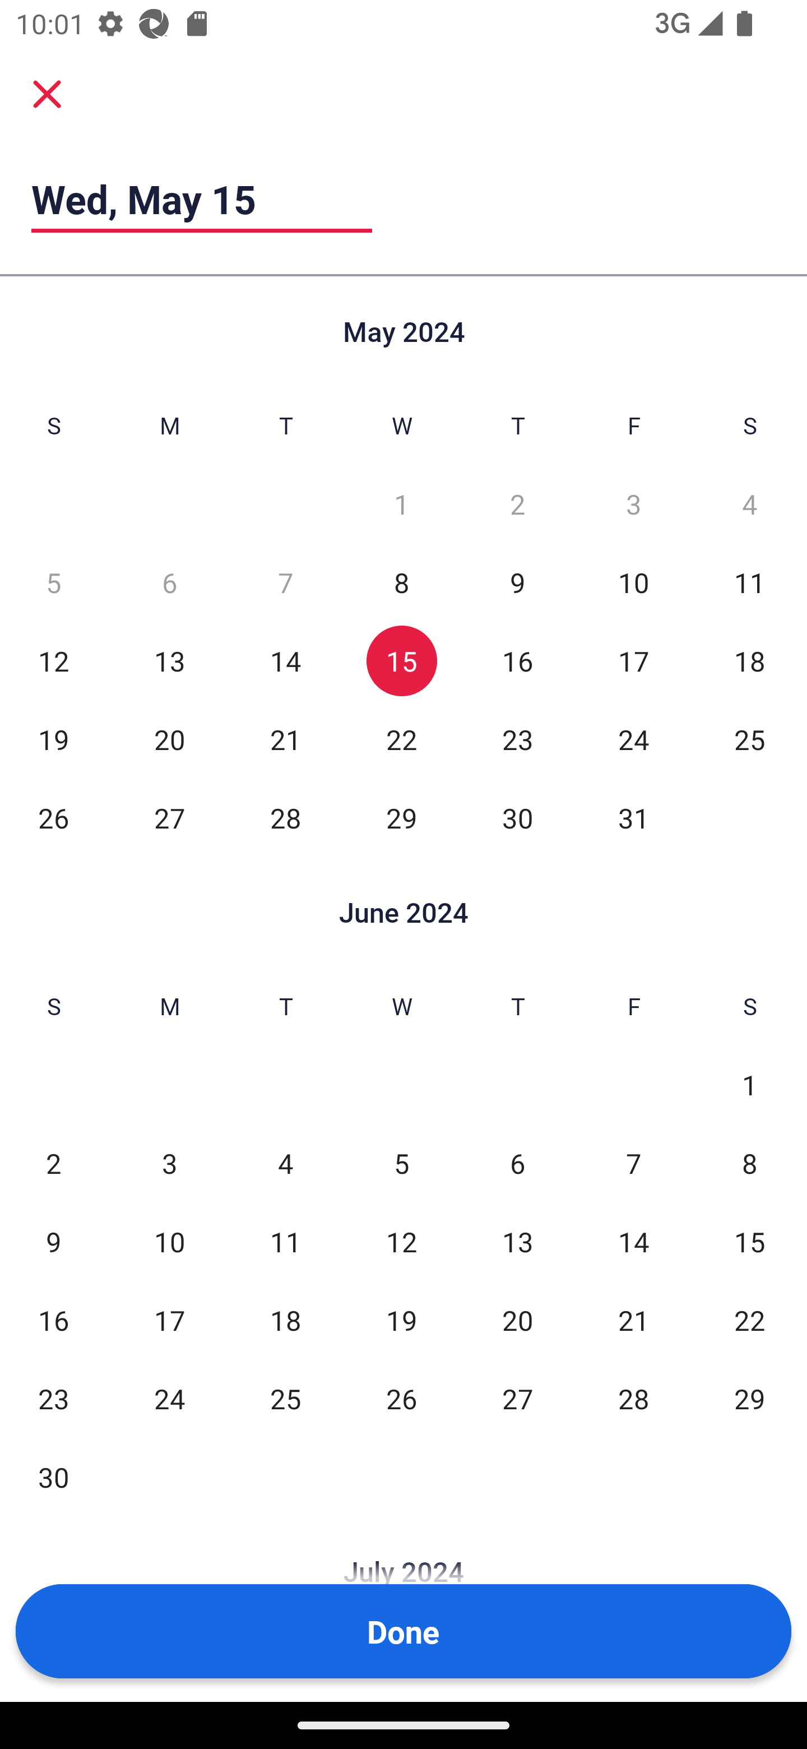 This screenshot has height=1749, width=807. What do you see at coordinates (53, 582) in the screenshot?
I see `5 Sun, May 5, Not Selected` at bounding box center [53, 582].